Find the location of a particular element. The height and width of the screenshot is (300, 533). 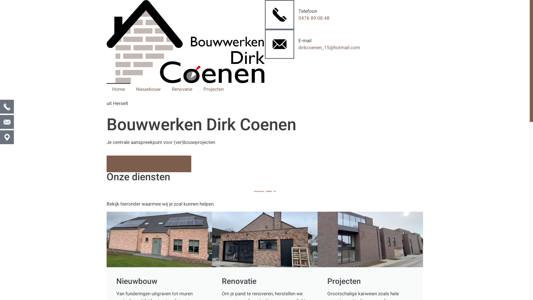

0476 89 08 48 is located at coordinates (314, 18).